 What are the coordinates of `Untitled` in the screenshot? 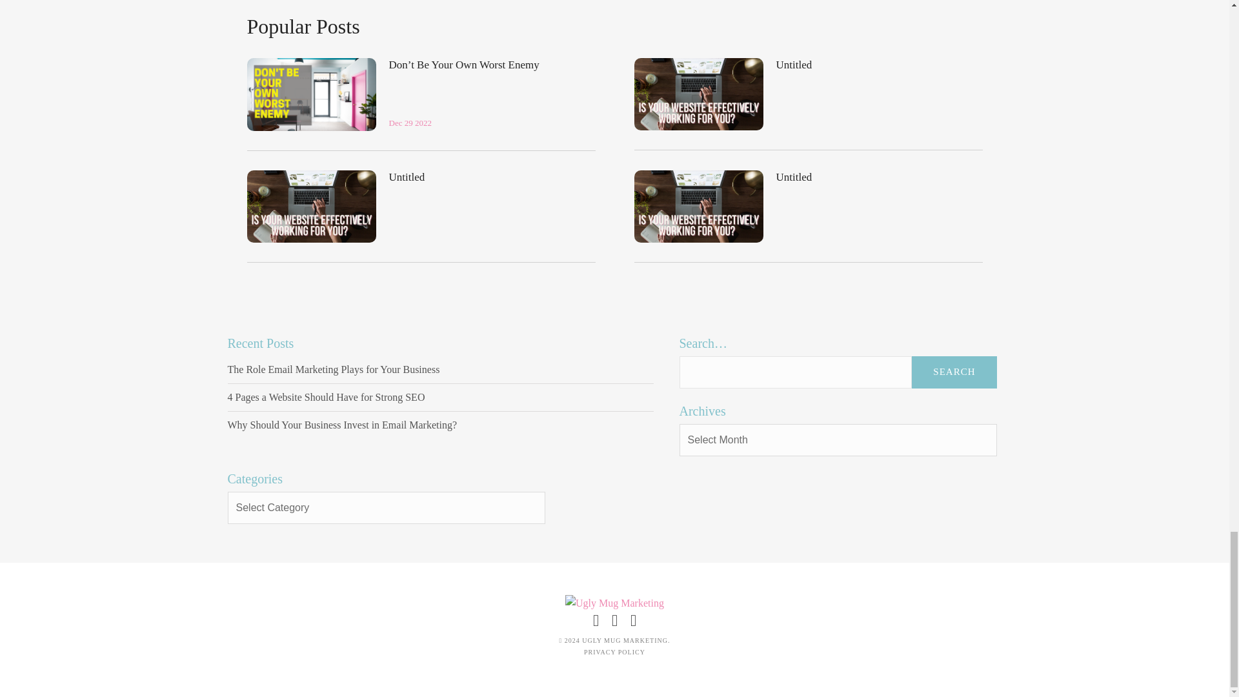 It's located at (407, 177).